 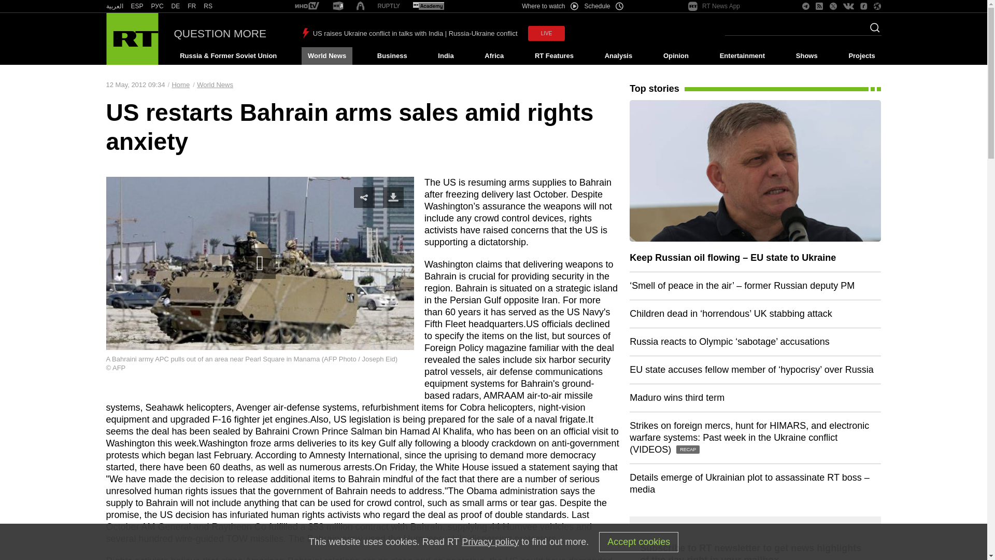 I want to click on DE, so click(x=175, y=6).